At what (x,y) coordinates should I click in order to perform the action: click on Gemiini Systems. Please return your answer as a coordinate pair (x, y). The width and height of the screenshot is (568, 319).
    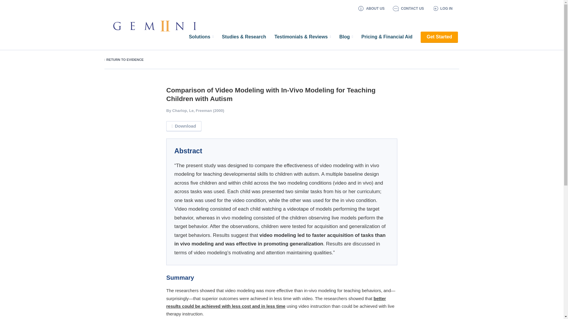
    Looking at the image, I should click on (150, 26).